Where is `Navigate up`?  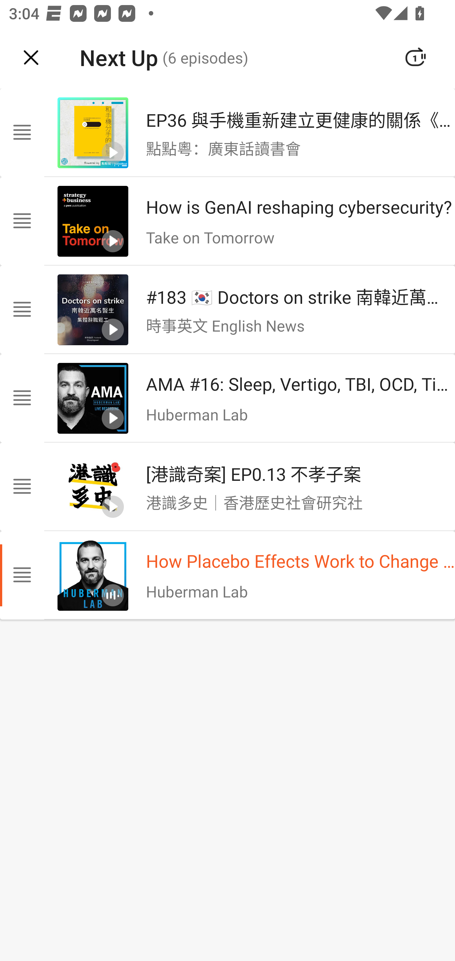
Navigate up is located at coordinates (31, 58).